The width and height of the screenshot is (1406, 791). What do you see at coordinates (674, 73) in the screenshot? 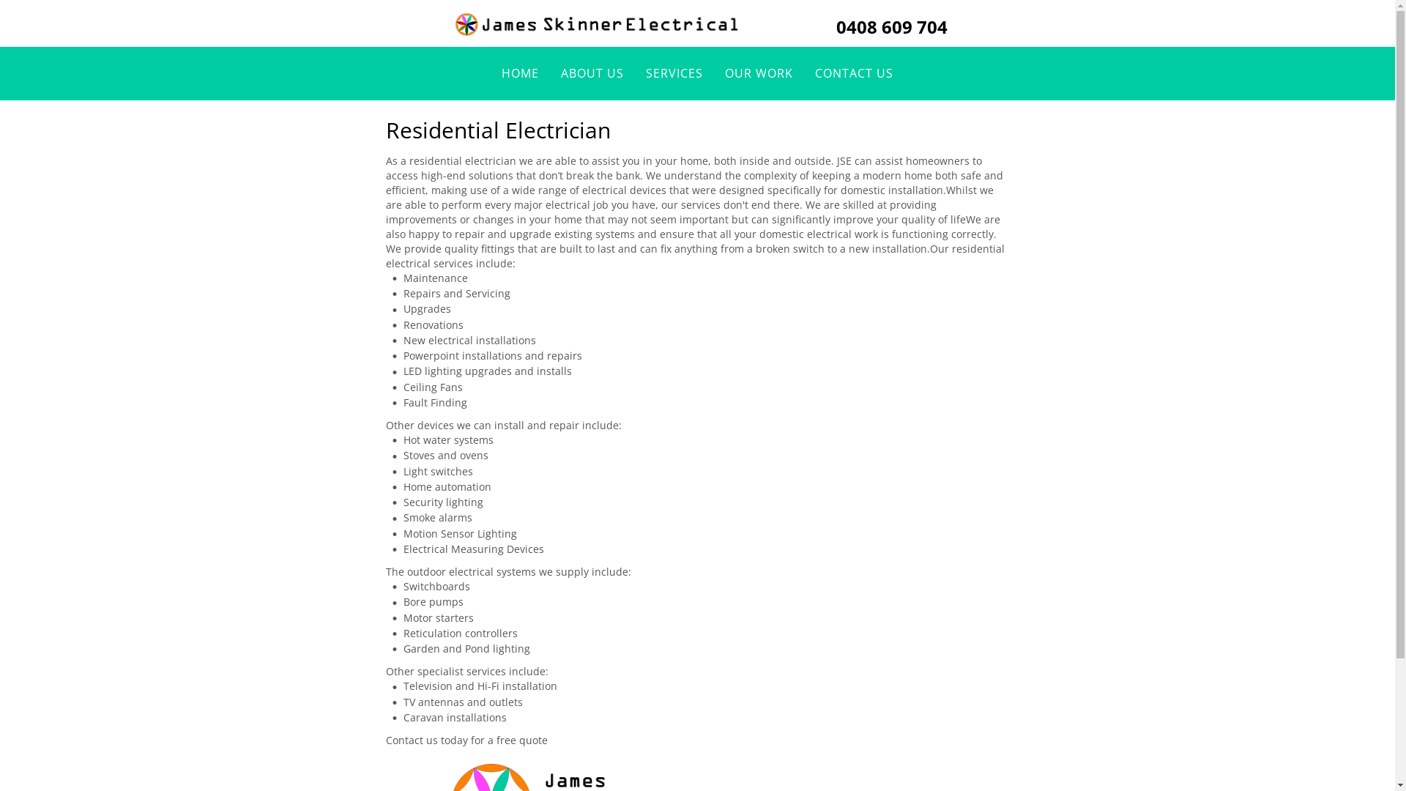
I see `SERVICES` at bounding box center [674, 73].